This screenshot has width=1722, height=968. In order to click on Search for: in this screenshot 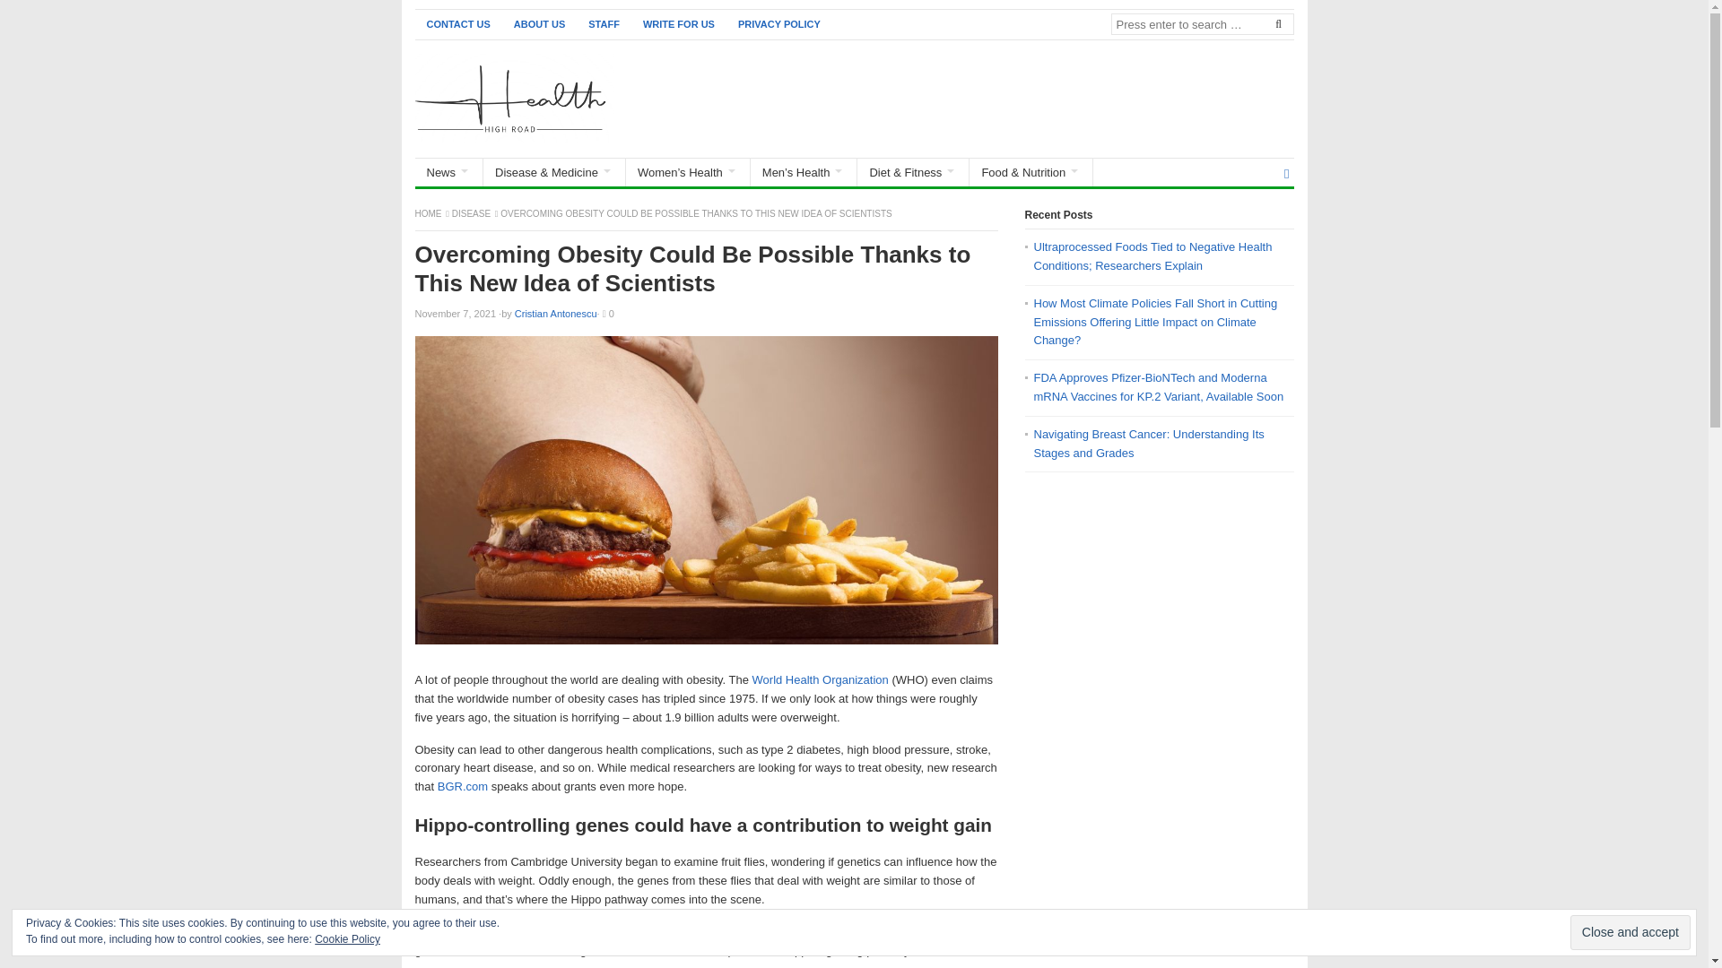, I will do `click(1202, 23)`.